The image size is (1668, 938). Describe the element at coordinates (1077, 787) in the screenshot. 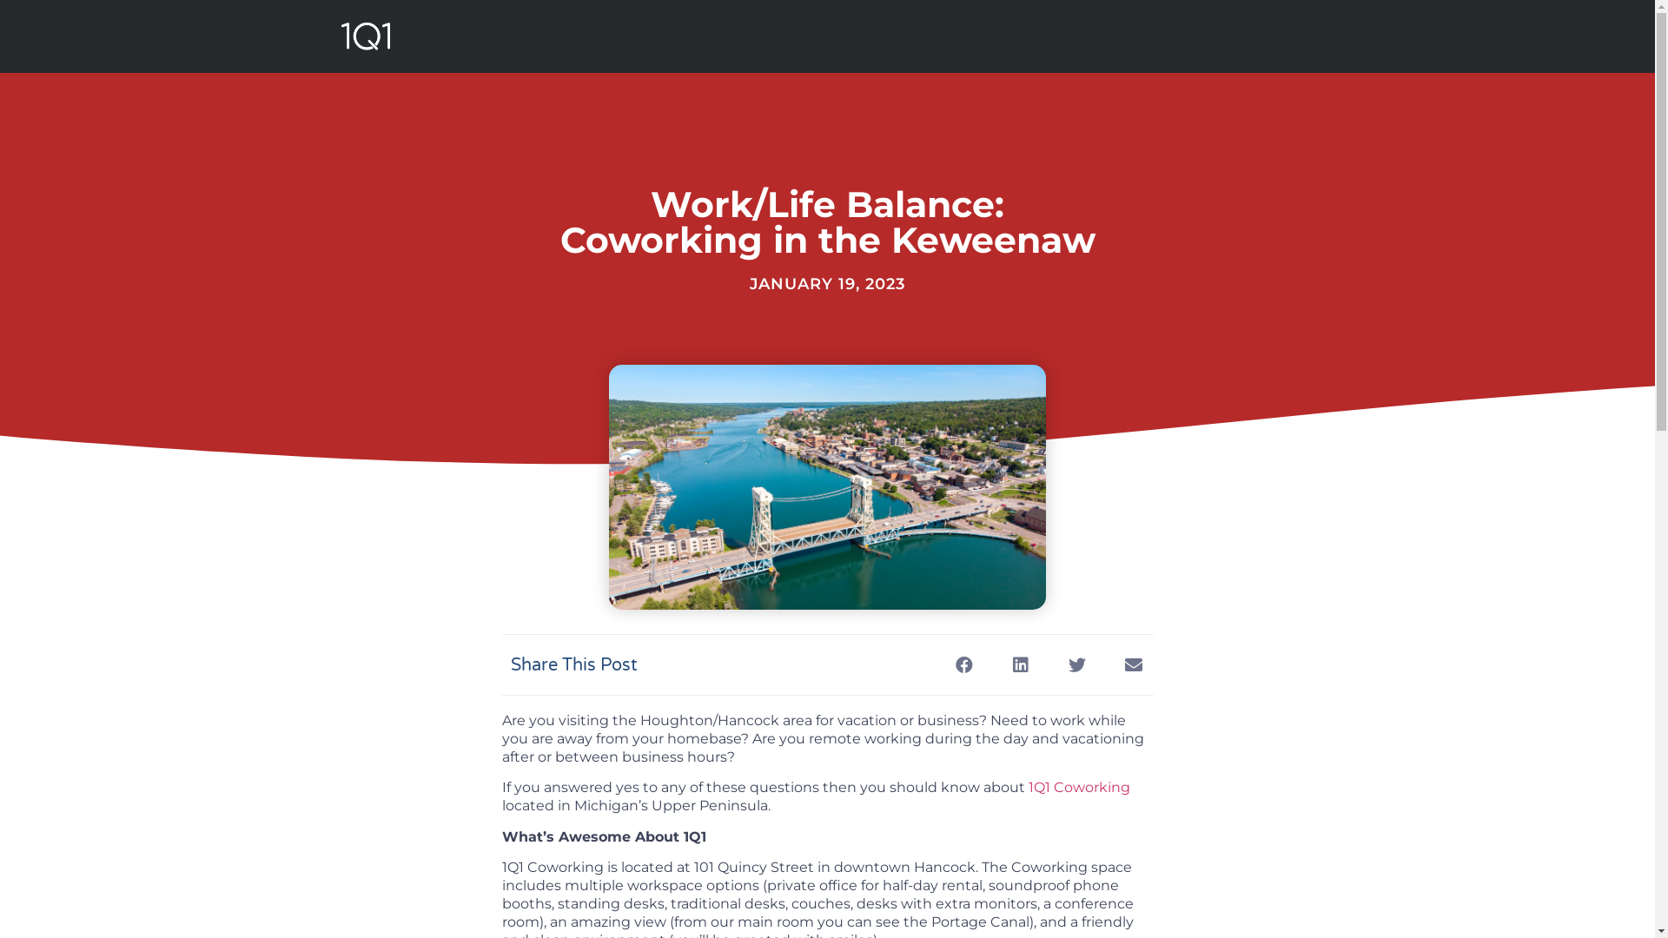

I see `1Q1 Coworking` at that location.